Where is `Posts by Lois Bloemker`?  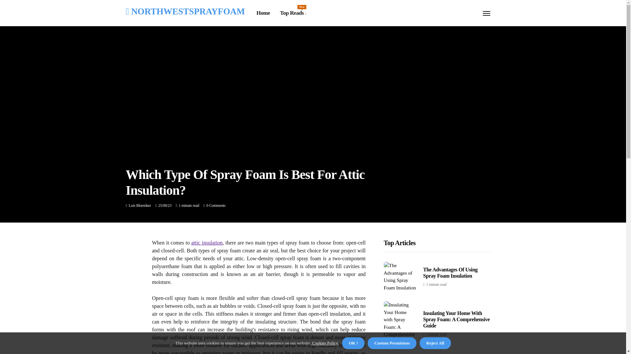 Posts by Lois Bloemker is located at coordinates (140, 205).